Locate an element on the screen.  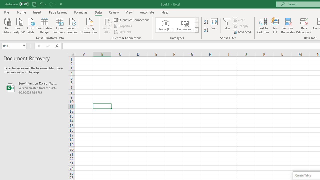
Properties is located at coordinates (123, 26).